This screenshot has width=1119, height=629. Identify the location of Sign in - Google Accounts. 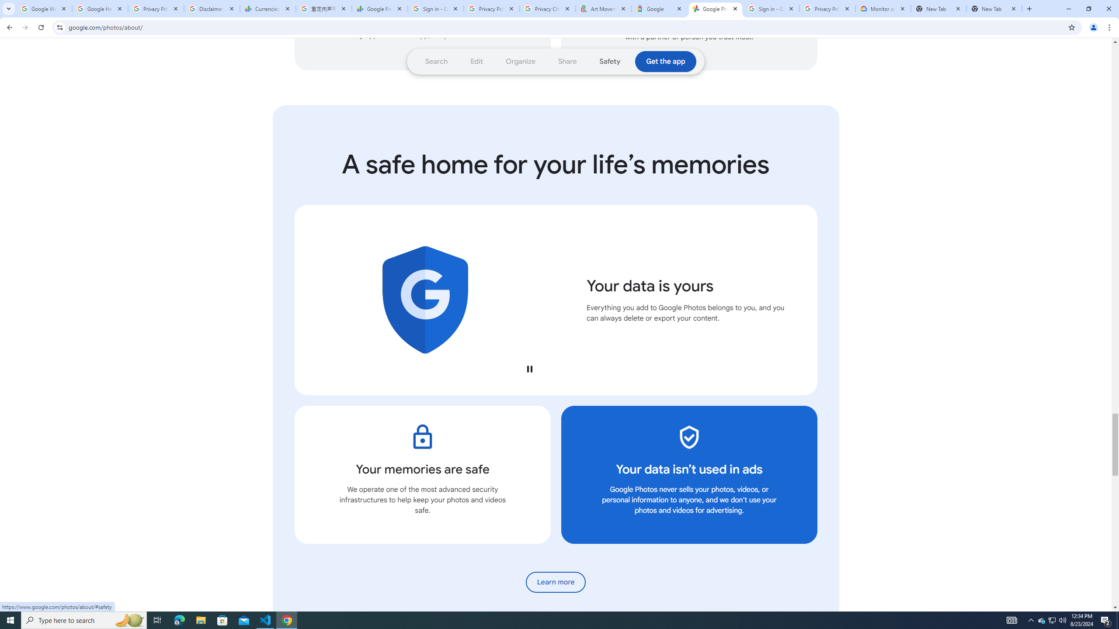
(436, 9).